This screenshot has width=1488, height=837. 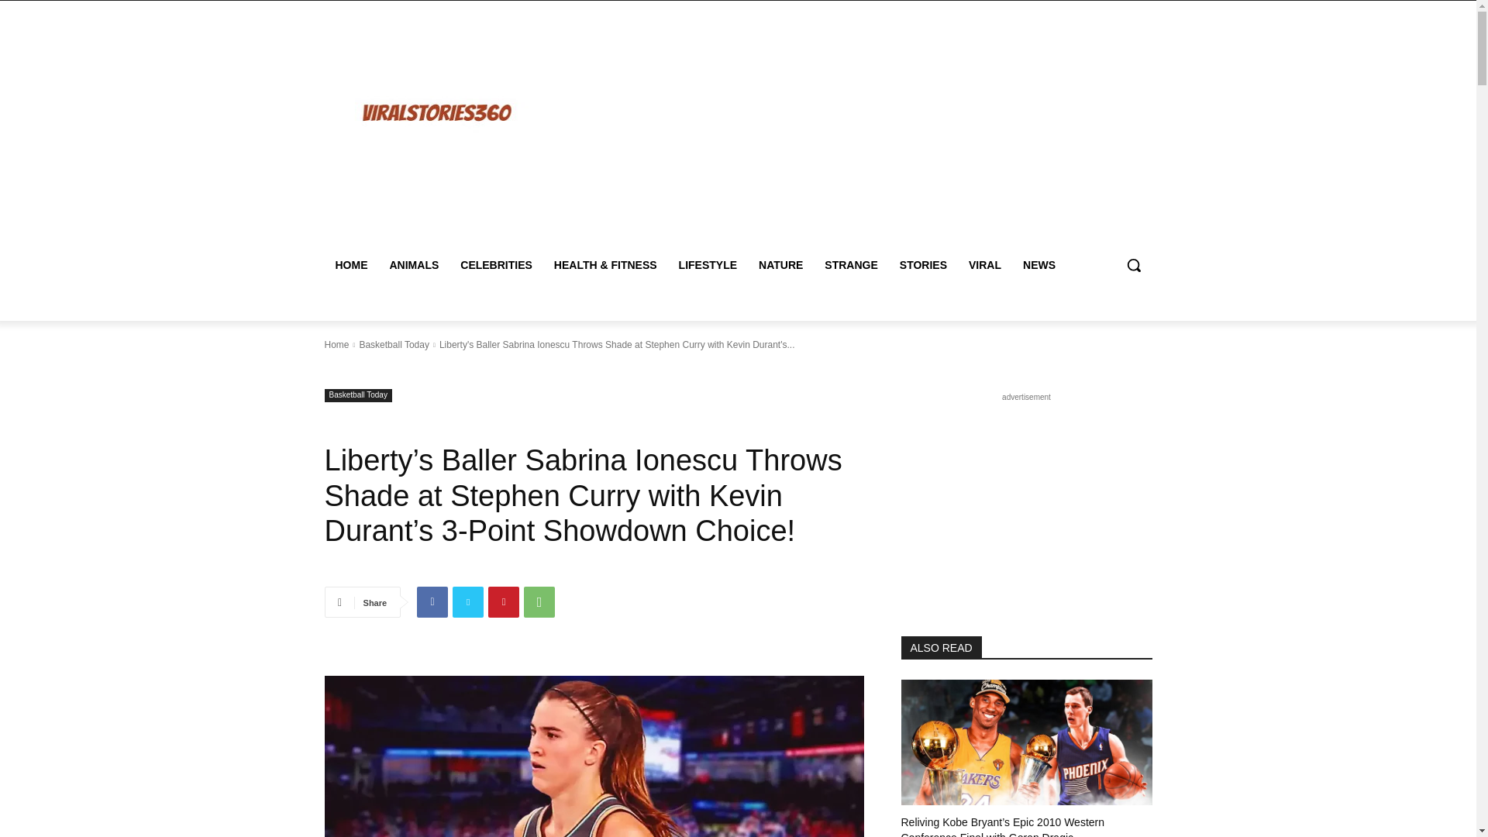 What do you see at coordinates (468, 602) in the screenshot?
I see `Twitter` at bounding box center [468, 602].